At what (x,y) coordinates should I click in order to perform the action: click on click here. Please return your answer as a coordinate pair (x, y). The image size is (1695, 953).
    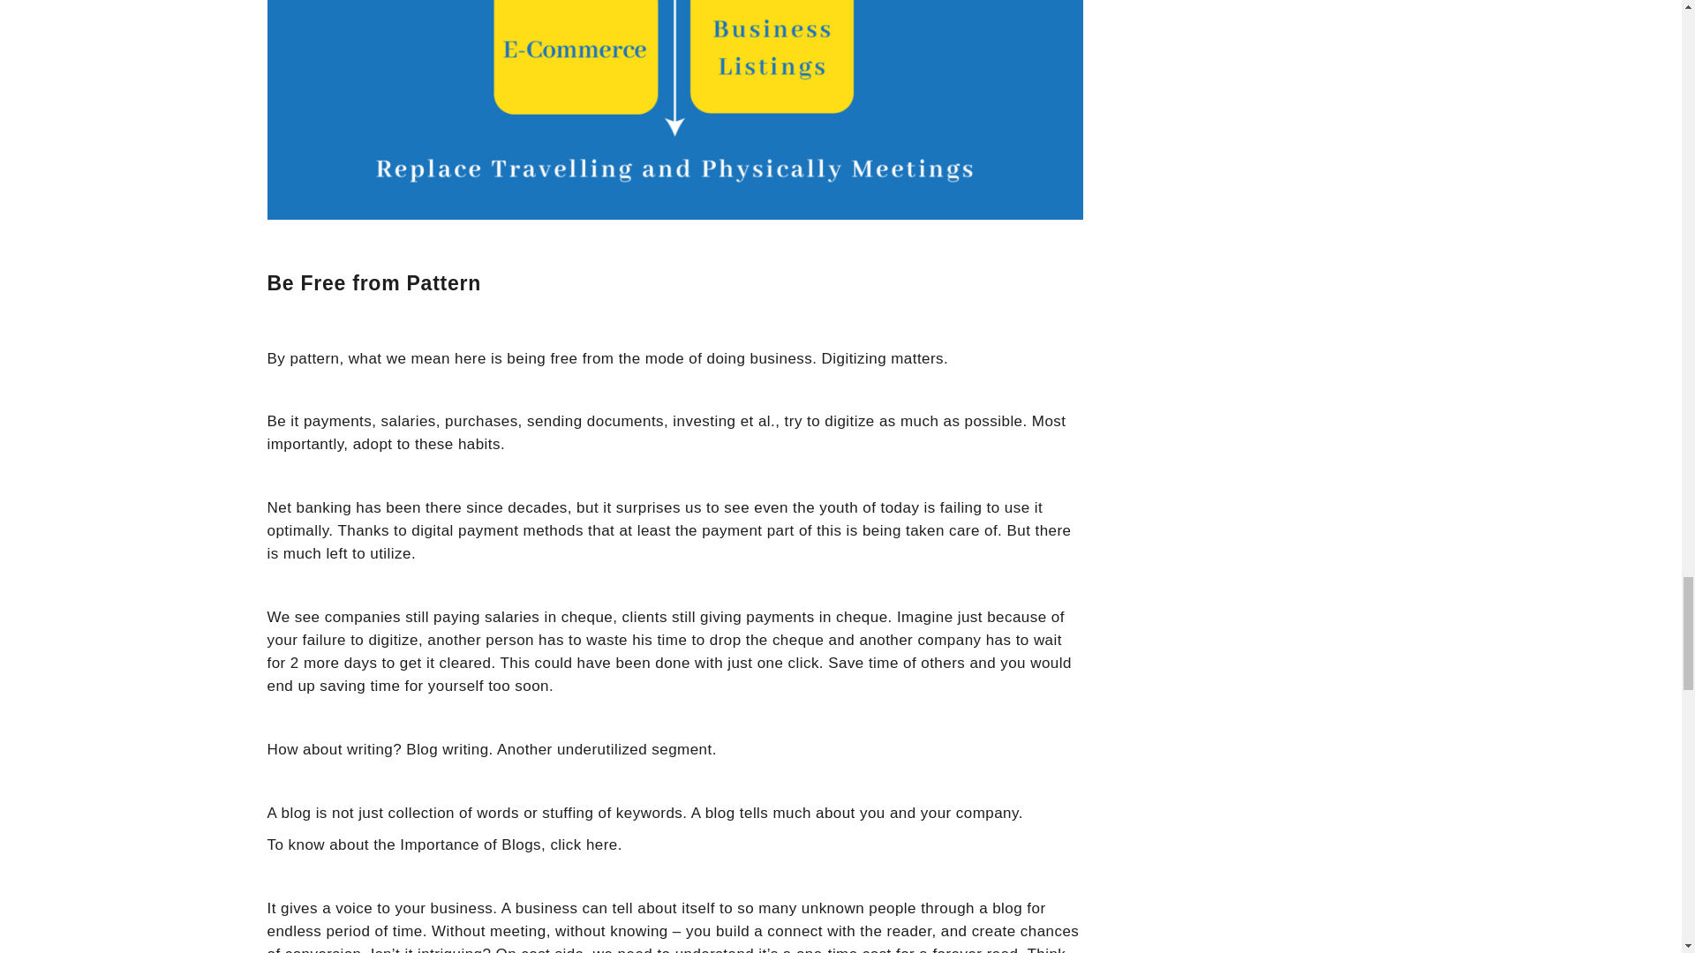
    Looking at the image, I should click on (583, 844).